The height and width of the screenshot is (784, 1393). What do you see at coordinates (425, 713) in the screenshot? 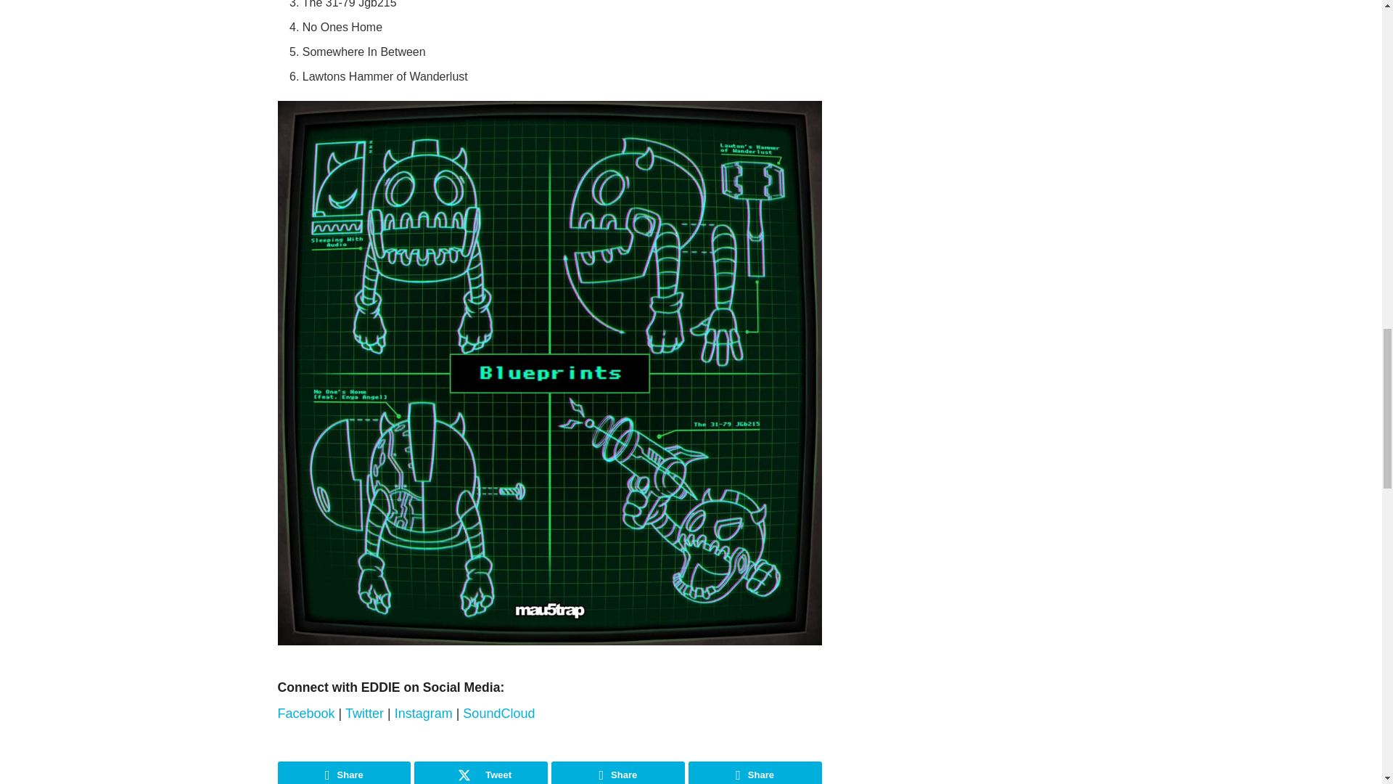
I see `Instagram ` at bounding box center [425, 713].